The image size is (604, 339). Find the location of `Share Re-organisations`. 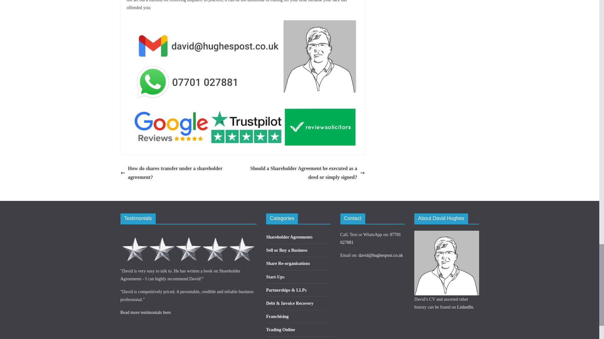

Share Re-organisations is located at coordinates (288, 263).